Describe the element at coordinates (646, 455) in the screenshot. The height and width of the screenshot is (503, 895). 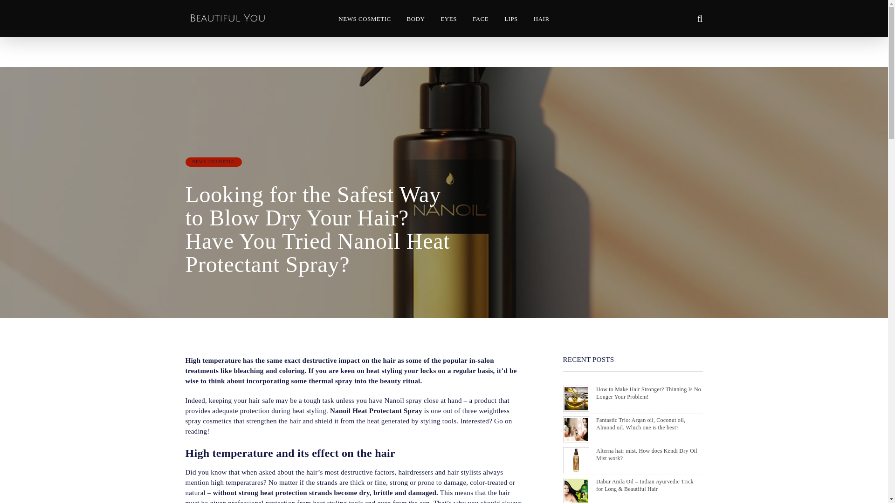
I see `Alterna hair mist. How does Kendi Dry Oil Mist work?` at that location.